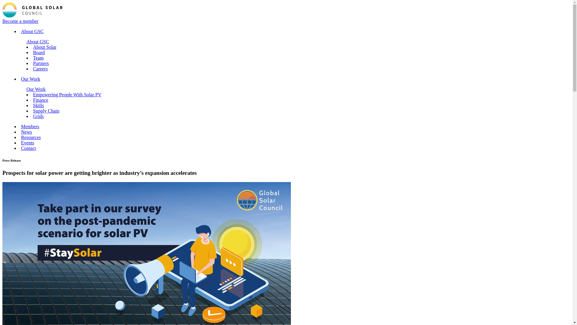  What do you see at coordinates (44, 47) in the screenshot?
I see `About Solar` at bounding box center [44, 47].